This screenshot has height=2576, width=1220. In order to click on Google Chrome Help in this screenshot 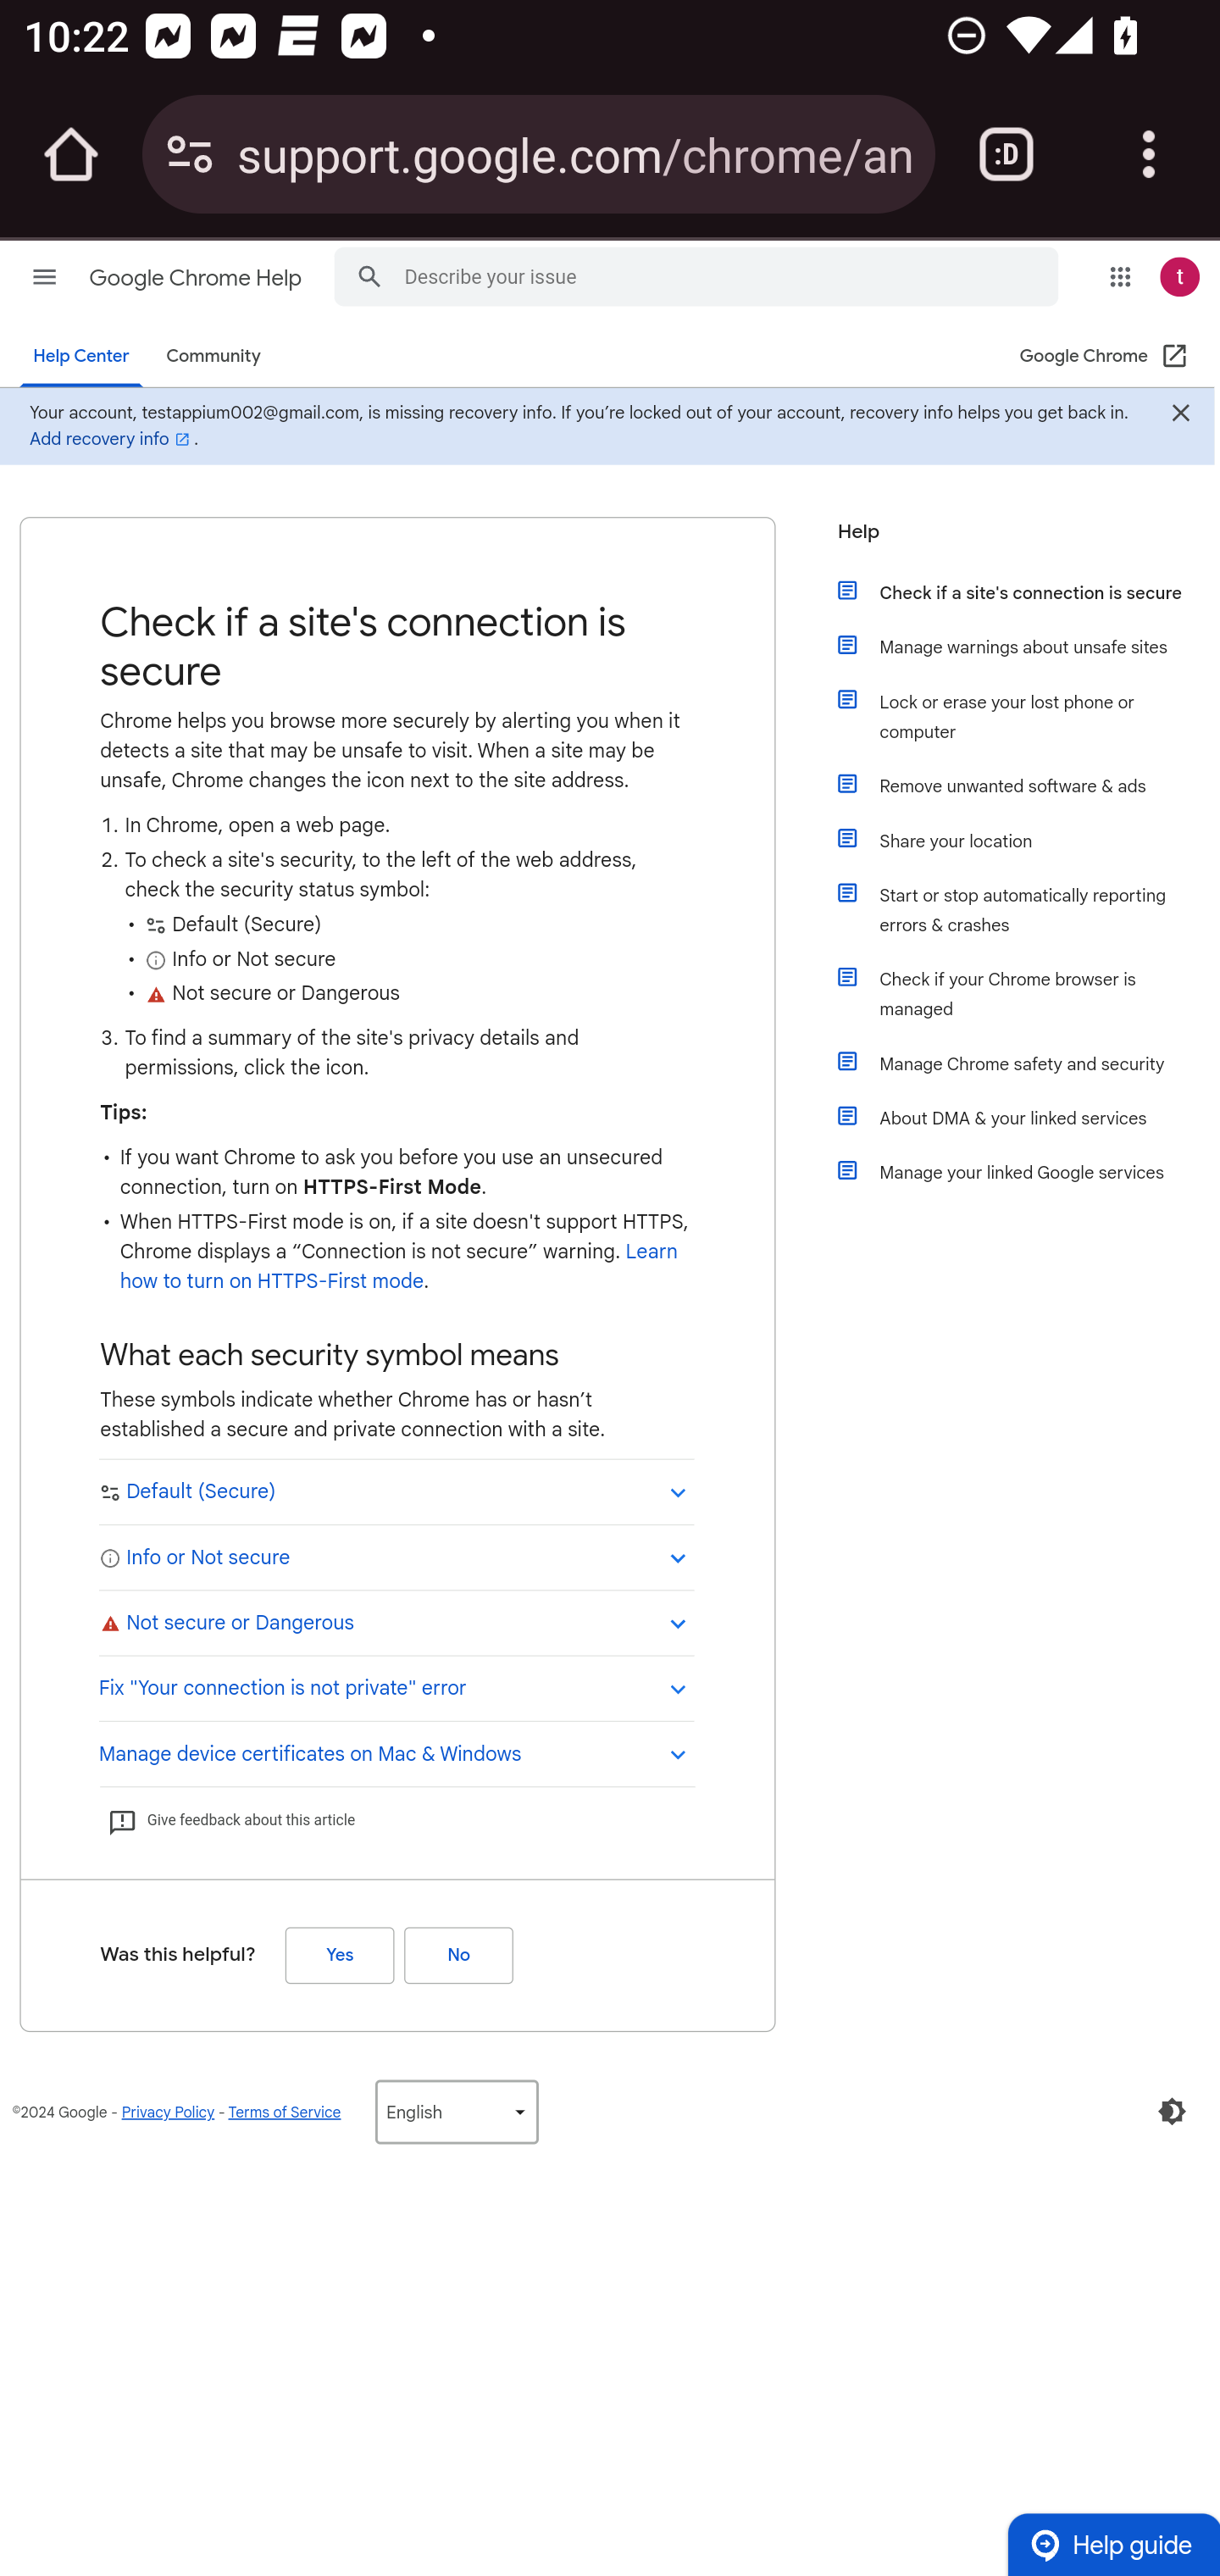, I will do `click(197, 278)`.